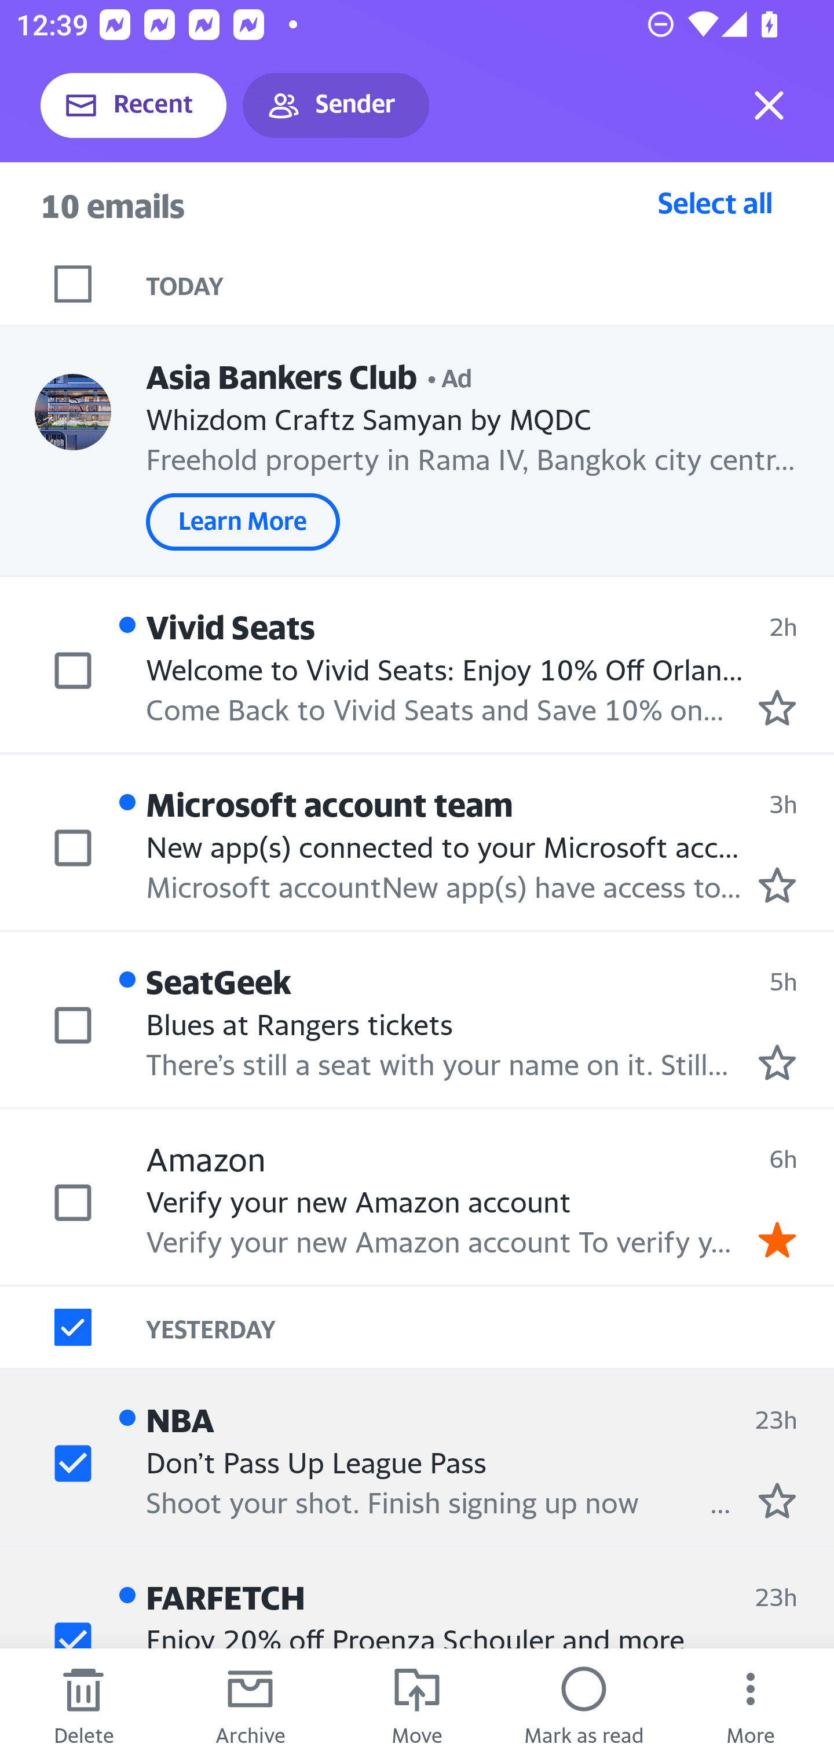 This screenshot has height=1762, width=834. I want to click on Move, so click(417, 1705).